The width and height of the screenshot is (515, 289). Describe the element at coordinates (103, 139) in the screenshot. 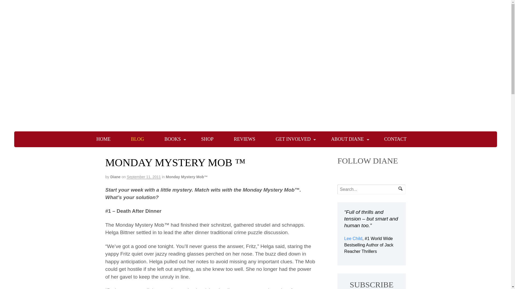

I see `HOME` at that location.